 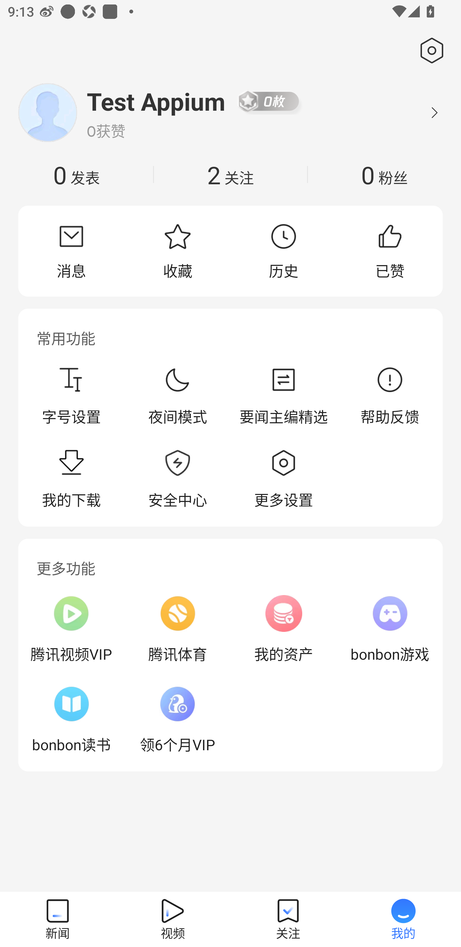 What do you see at coordinates (71, 629) in the screenshot?
I see `腾讯视频VIP，可点击` at bounding box center [71, 629].